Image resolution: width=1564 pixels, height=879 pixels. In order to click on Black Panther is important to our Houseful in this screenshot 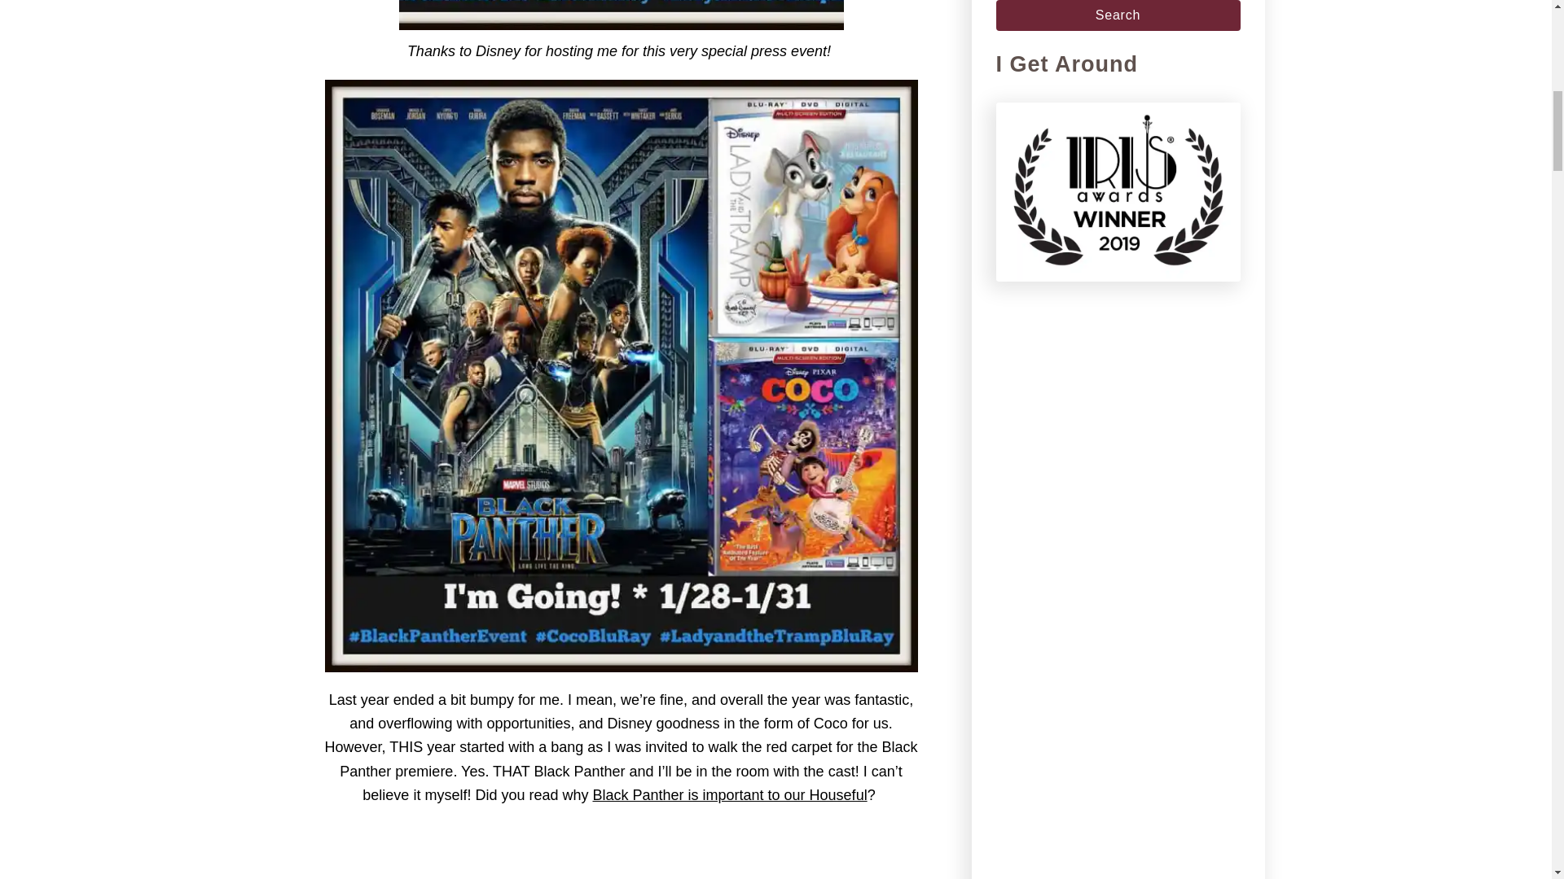, I will do `click(729, 794)`.